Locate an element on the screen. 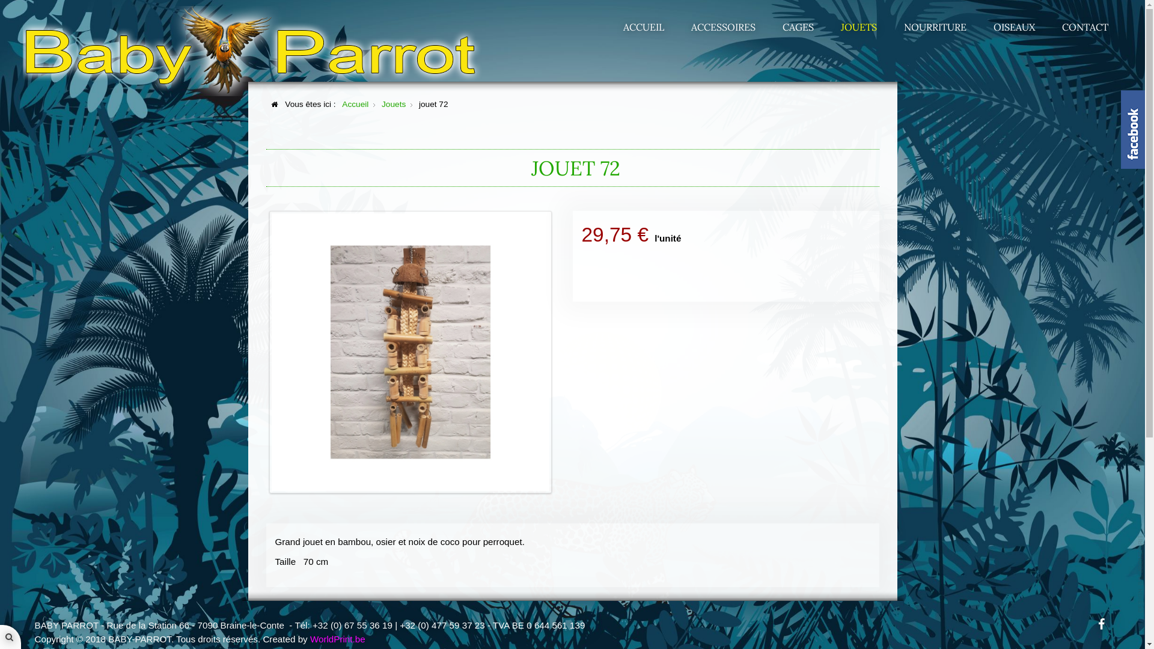 This screenshot has height=649, width=1154. CAGES is located at coordinates (798, 27).